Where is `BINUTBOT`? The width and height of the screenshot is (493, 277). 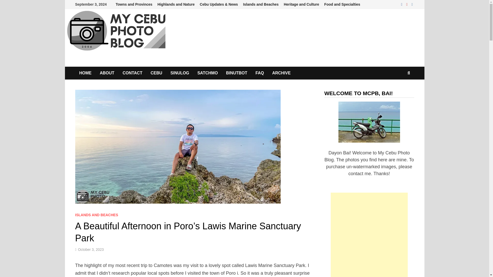 BINUTBOT is located at coordinates (237, 73).